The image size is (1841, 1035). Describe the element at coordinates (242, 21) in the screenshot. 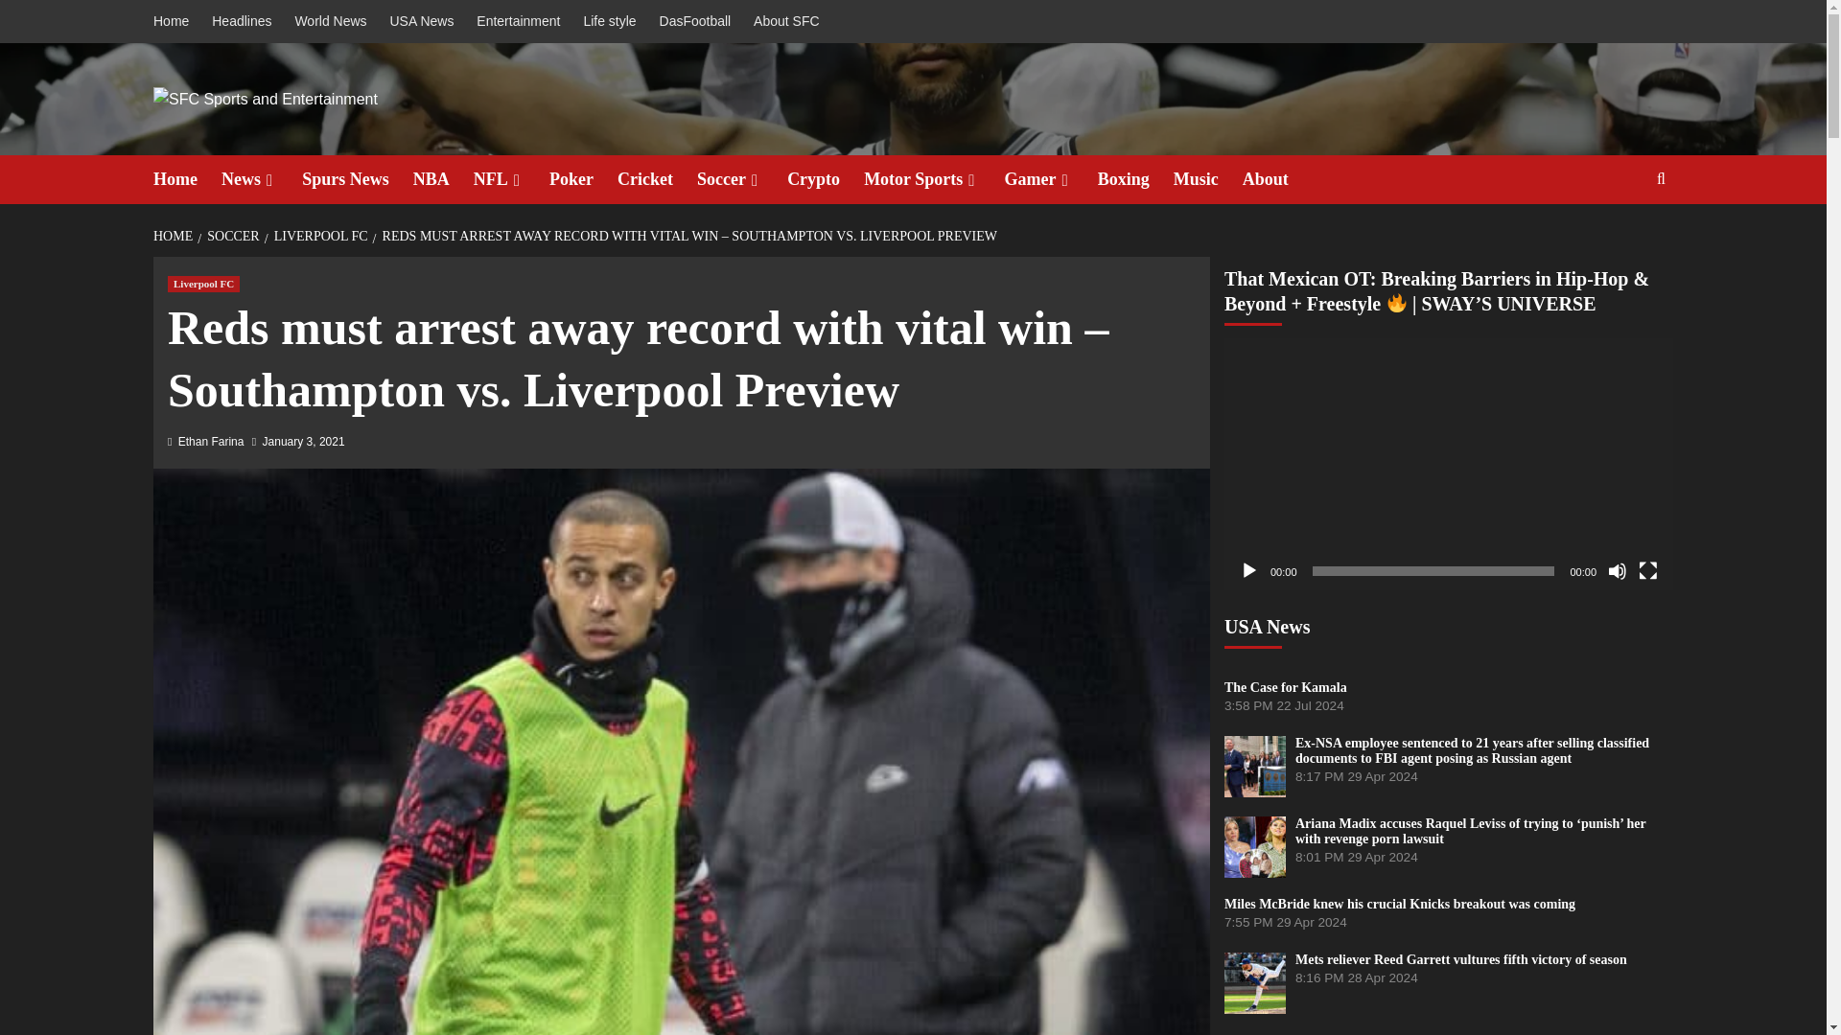

I see `Headlines` at that location.